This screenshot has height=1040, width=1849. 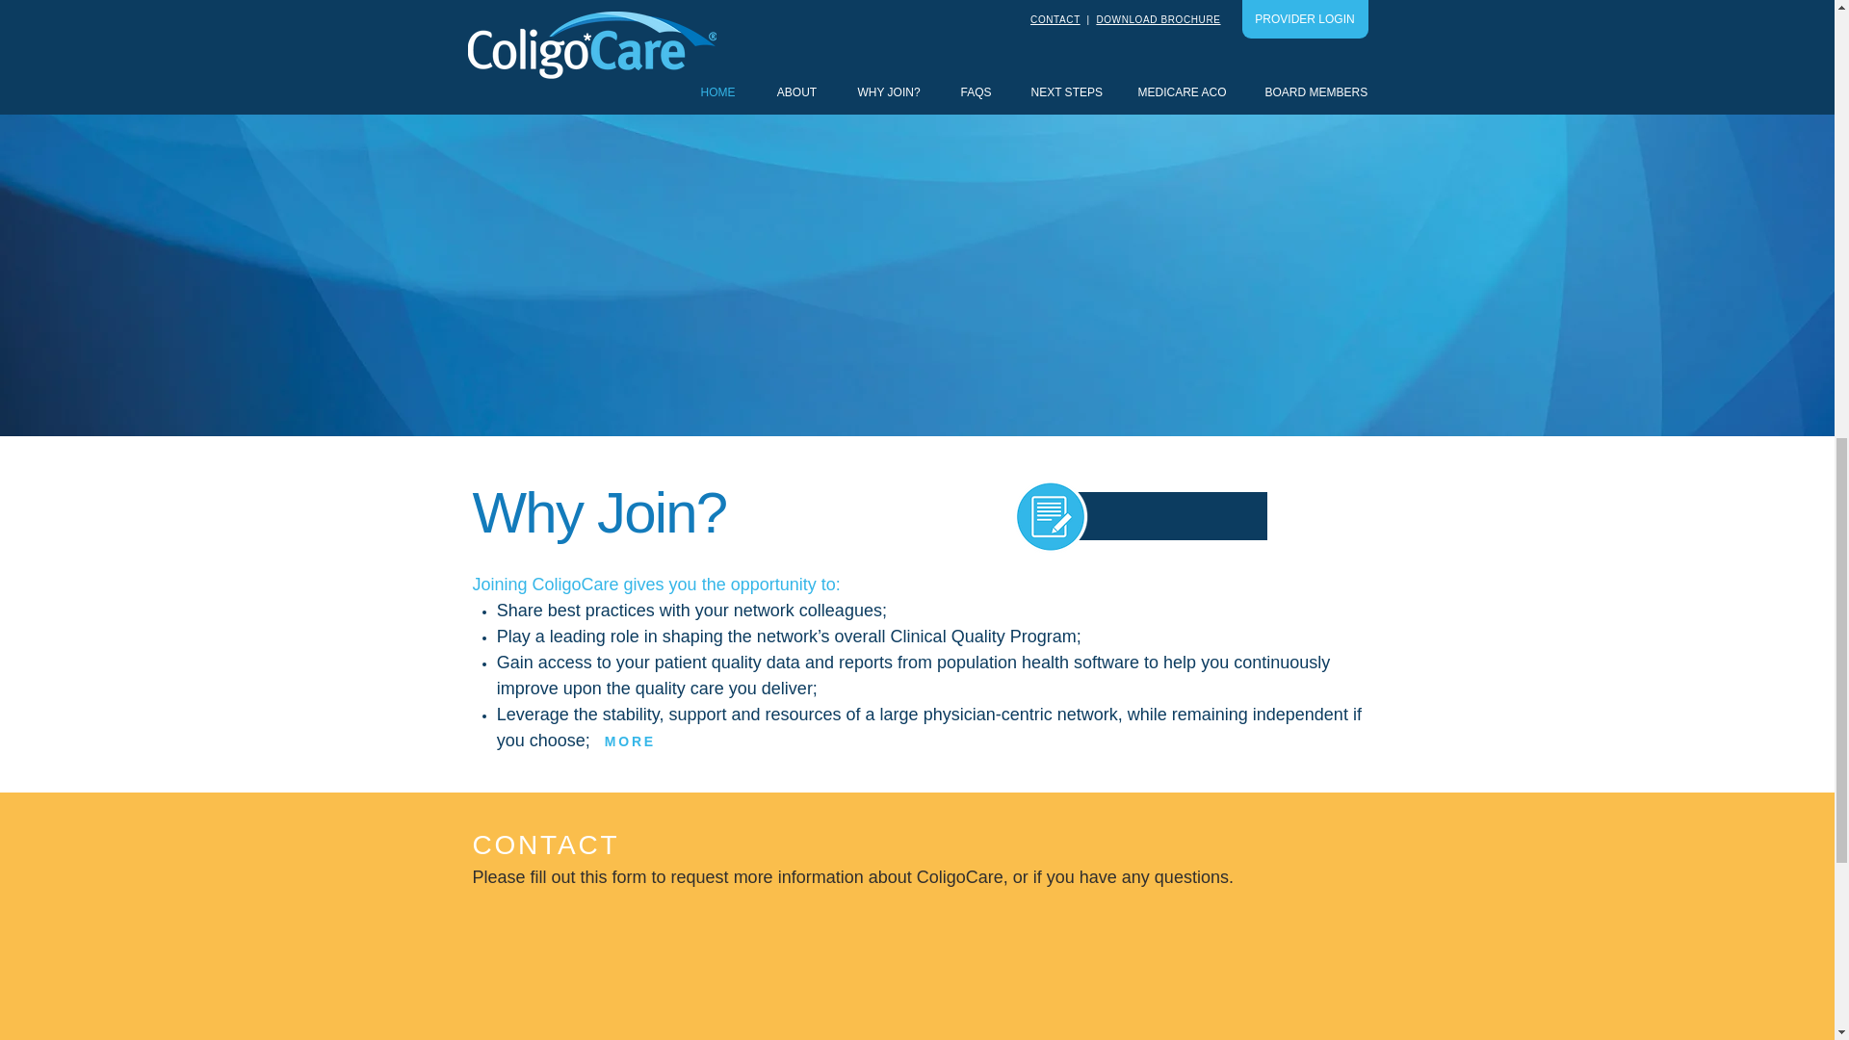 I want to click on MORE, so click(x=630, y=740).